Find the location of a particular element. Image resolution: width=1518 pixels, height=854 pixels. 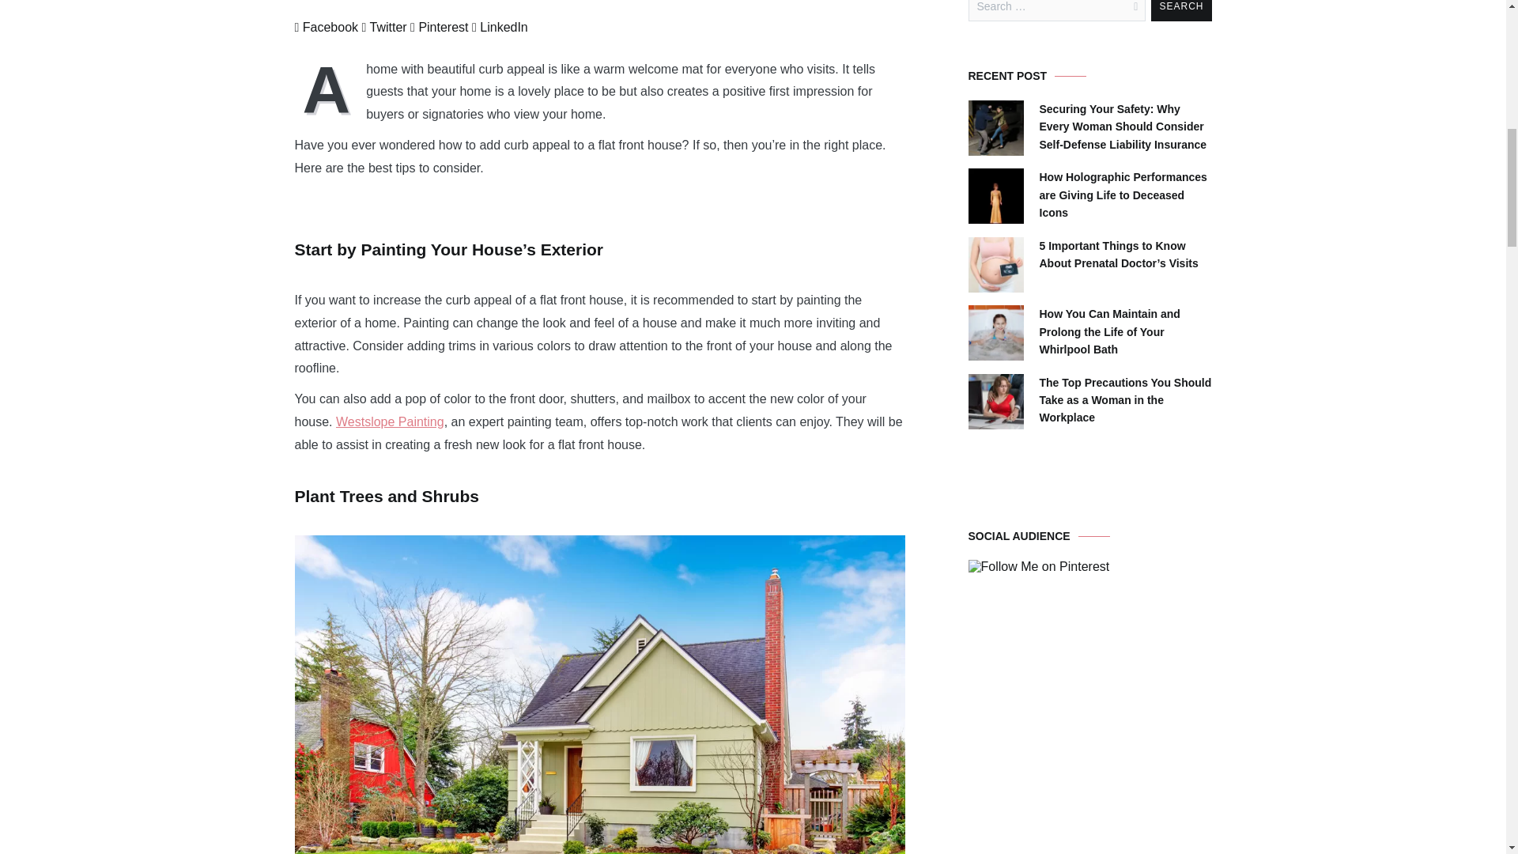

Facebook is located at coordinates (326, 27).